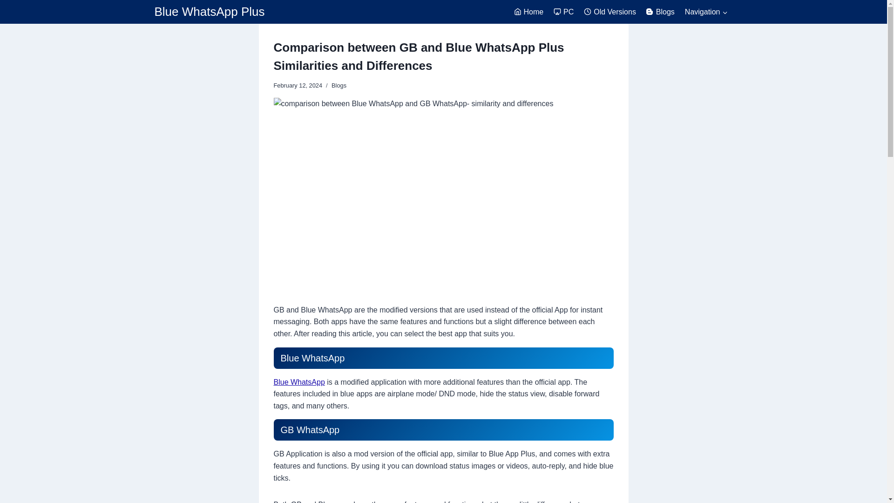 This screenshot has height=503, width=894. Describe the element at coordinates (610, 12) in the screenshot. I see `Old Versions` at that location.